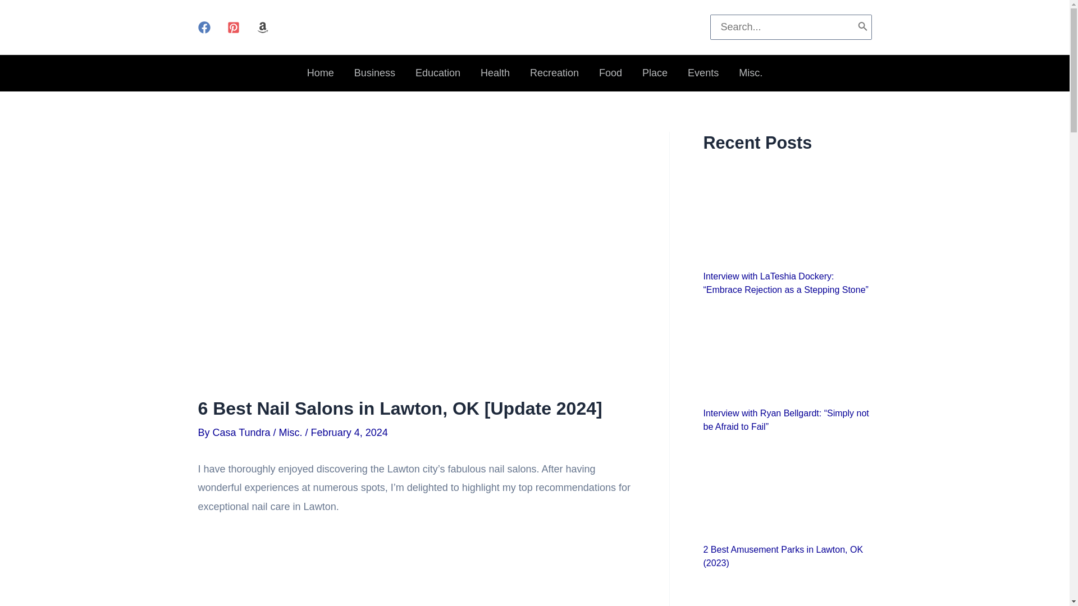 The height and width of the screenshot is (606, 1078). I want to click on View all posts by Casa Tundra, so click(243, 432).